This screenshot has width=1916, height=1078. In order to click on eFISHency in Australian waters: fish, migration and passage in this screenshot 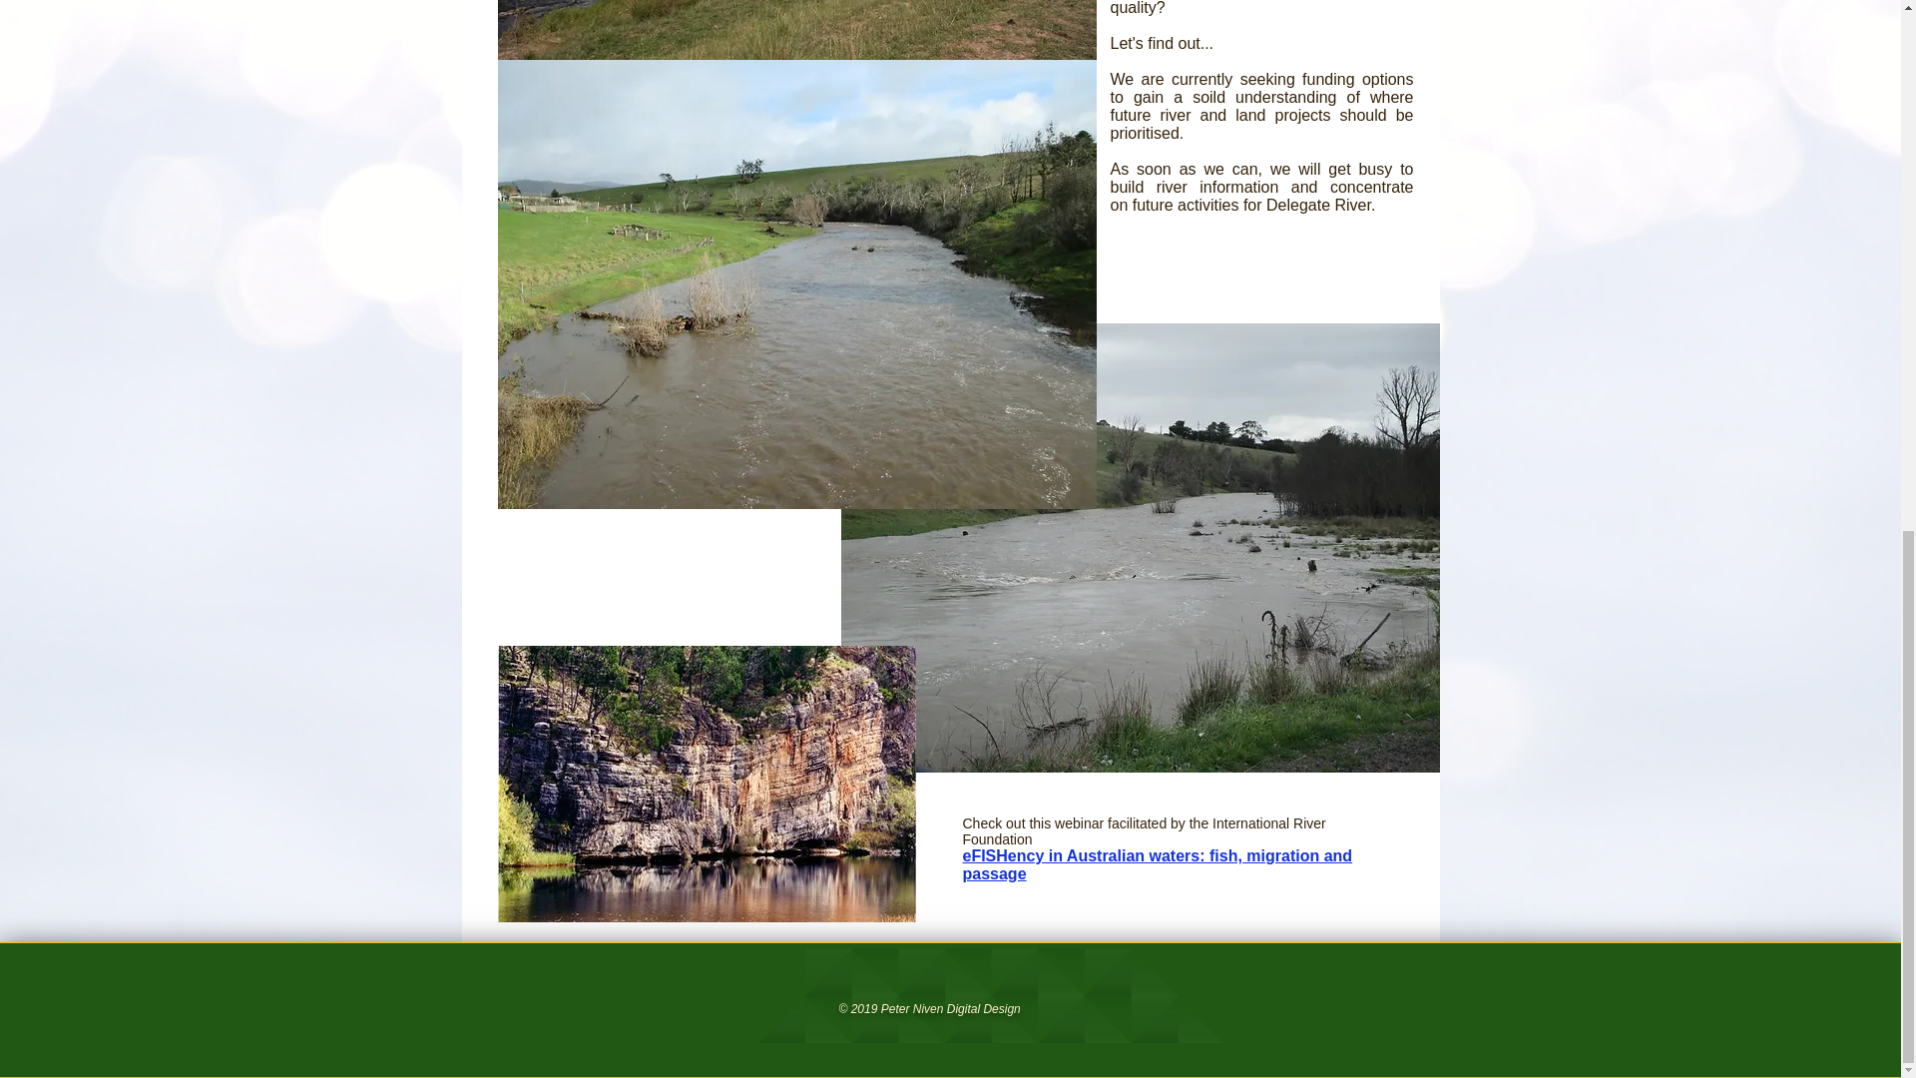, I will do `click(1157, 864)`.